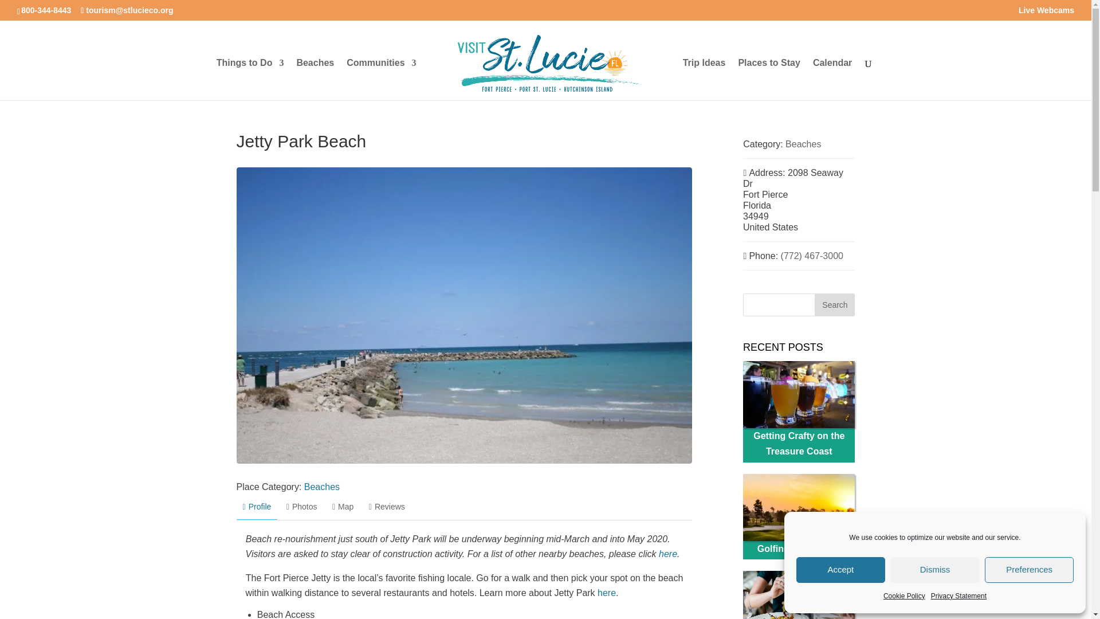 This screenshot has width=1100, height=619. I want to click on Preferences, so click(1029, 570).